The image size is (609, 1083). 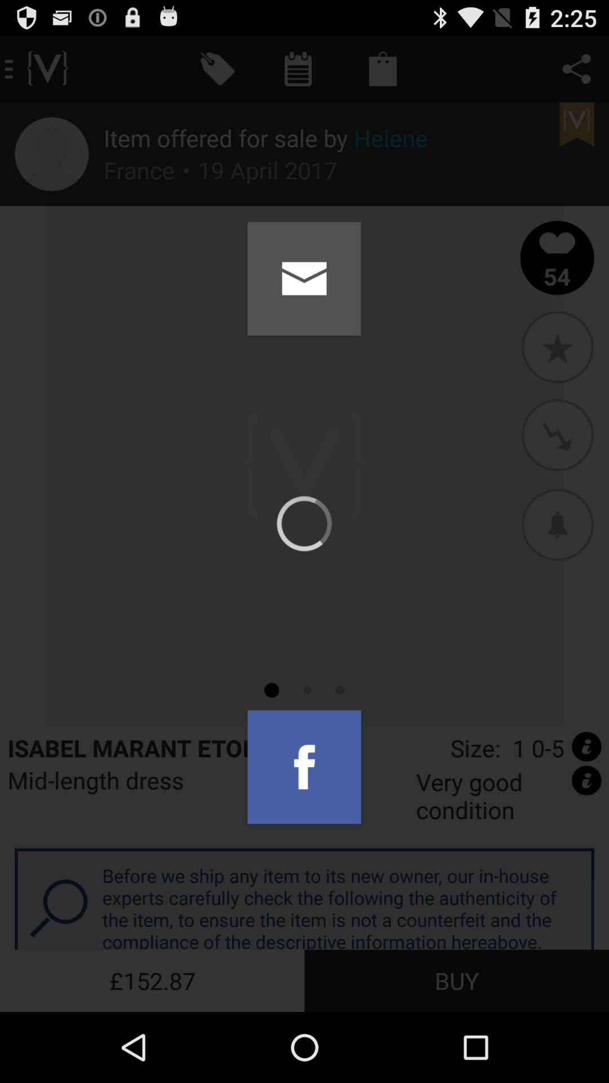 What do you see at coordinates (52, 154) in the screenshot?
I see `launch icon next to the item offered for icon` at bounding box center [52, 154].